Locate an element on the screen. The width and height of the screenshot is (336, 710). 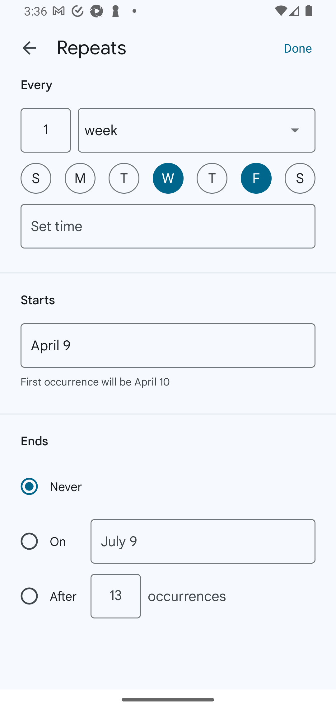
On Recurrence ends on a specific date is located at coordinates (49, 541).